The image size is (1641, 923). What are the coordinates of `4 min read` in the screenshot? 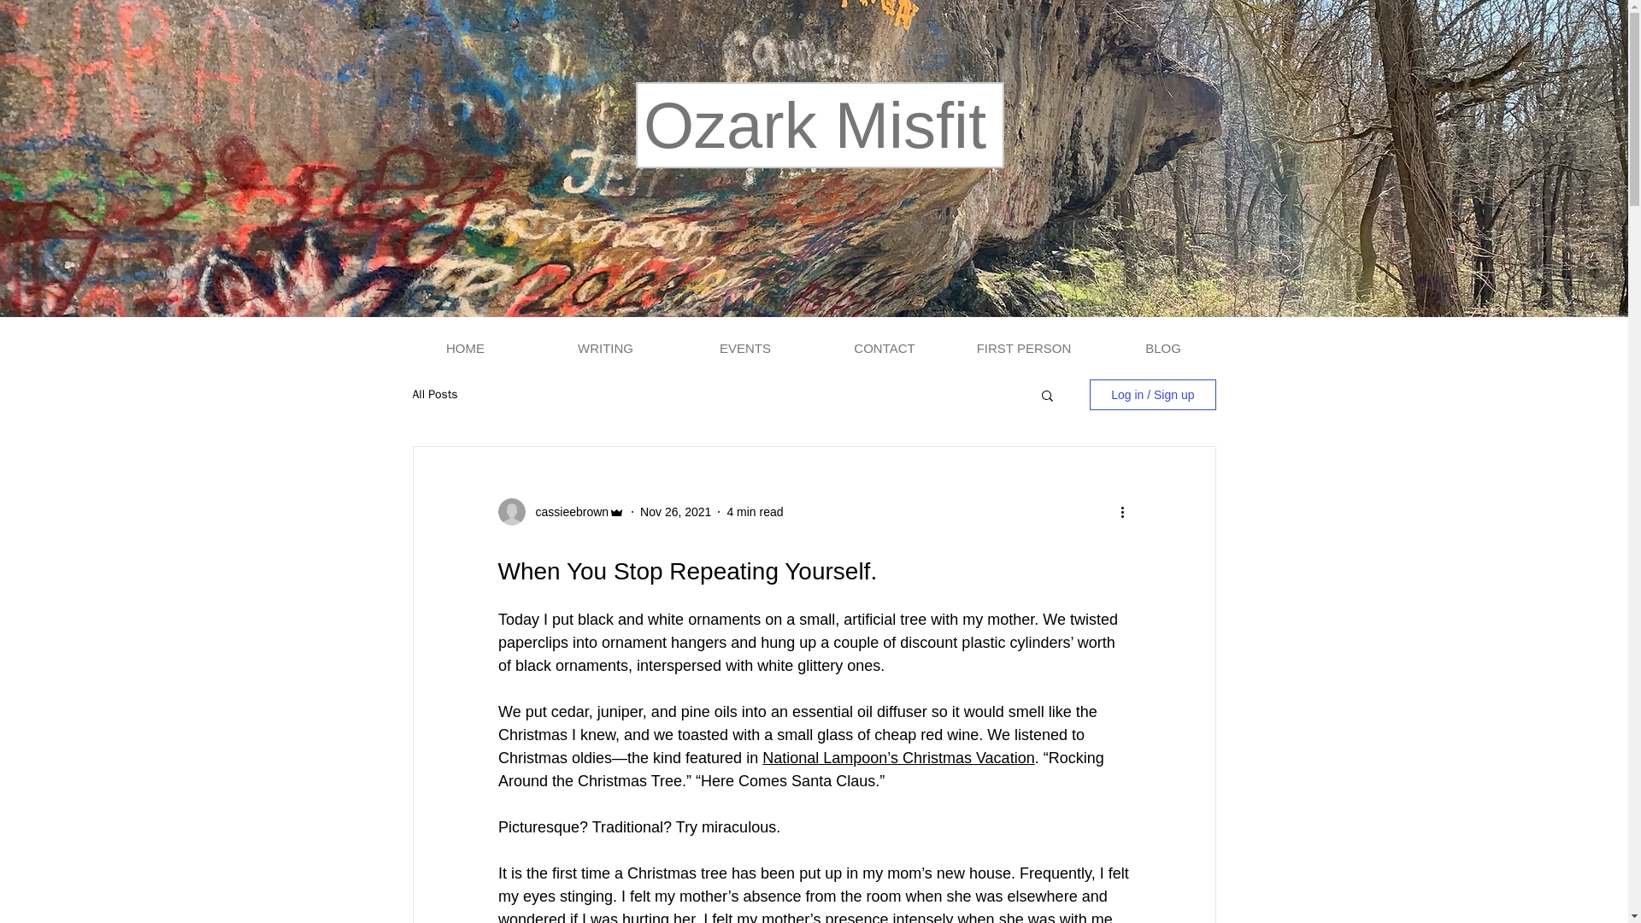 It's located at (754, 510).